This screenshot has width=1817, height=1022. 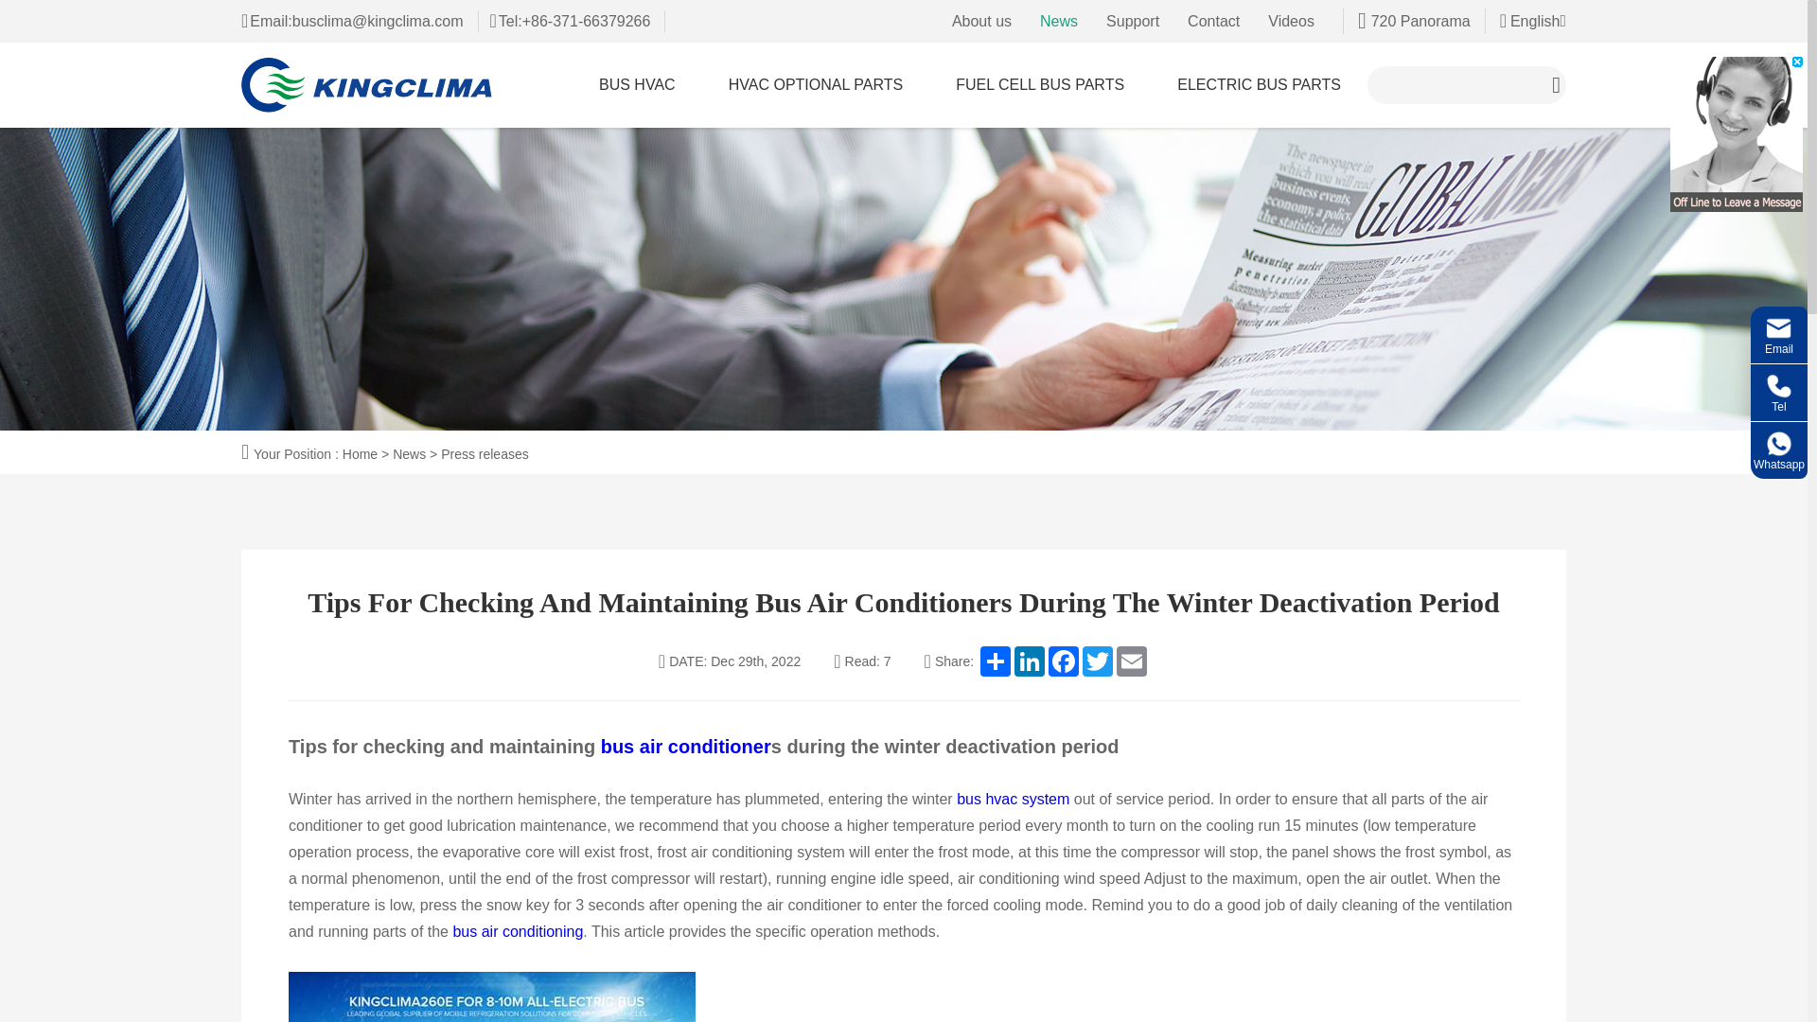 What do you see at coordinates (1259, 85) in the screenshot?
I see `Electric Bus Parts` at bounding box center [1259, 85].